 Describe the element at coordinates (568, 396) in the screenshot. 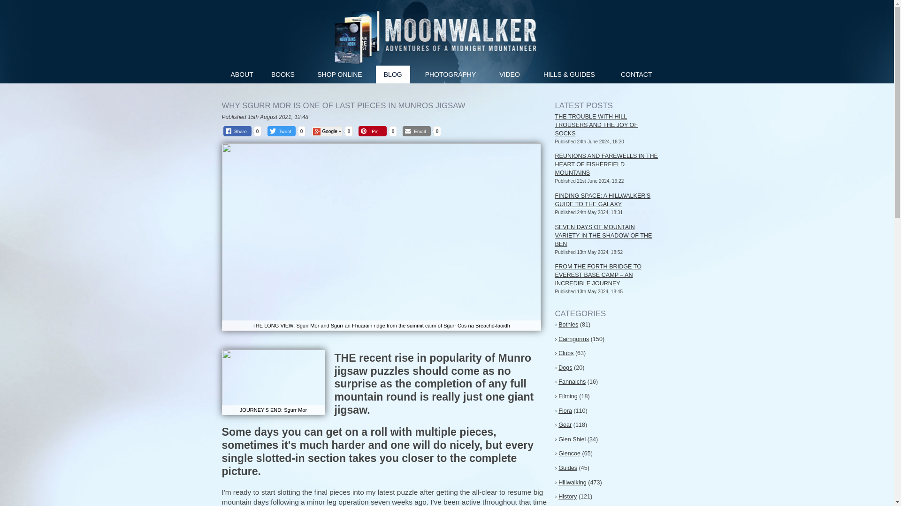

I see `Filming` at that location.